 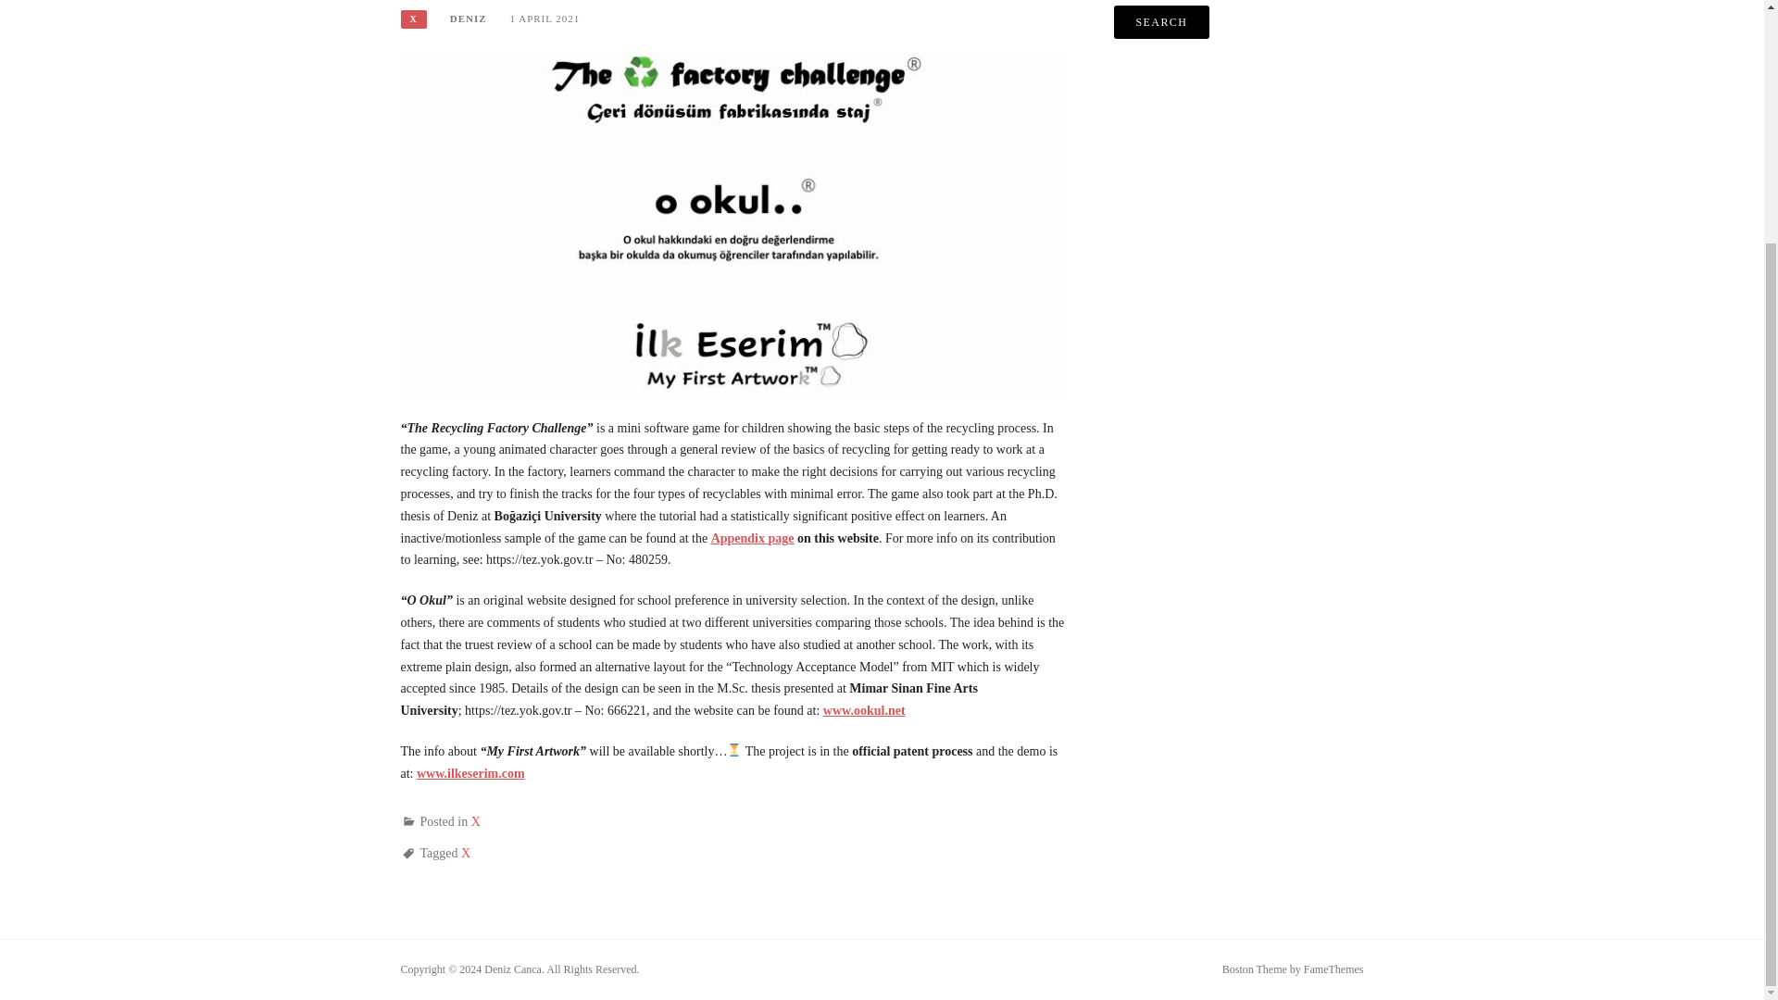 What do you see at coordinates (1162, 22) in the screenshot?
I see `Search` at bounding box center [1162, 22].